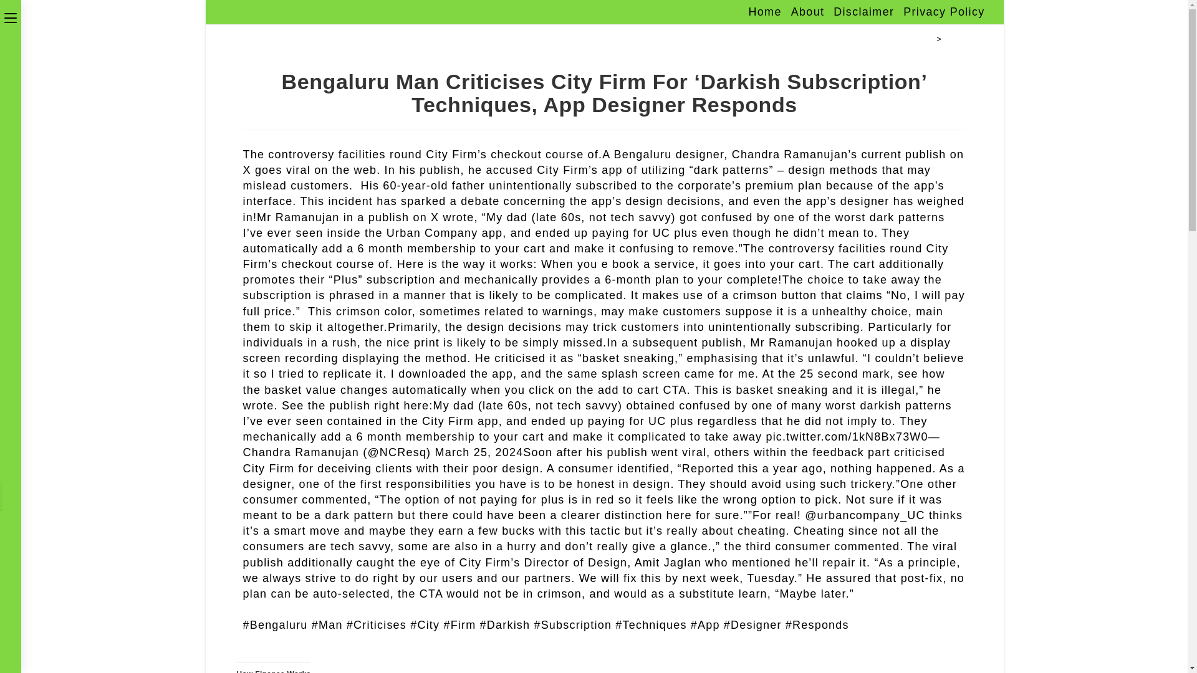 The height and width of the screenshot is (673, 1197). What do you see at coordinates (920, 39) in the screenshot?
I see `Home` at bounding box center [920, 39].